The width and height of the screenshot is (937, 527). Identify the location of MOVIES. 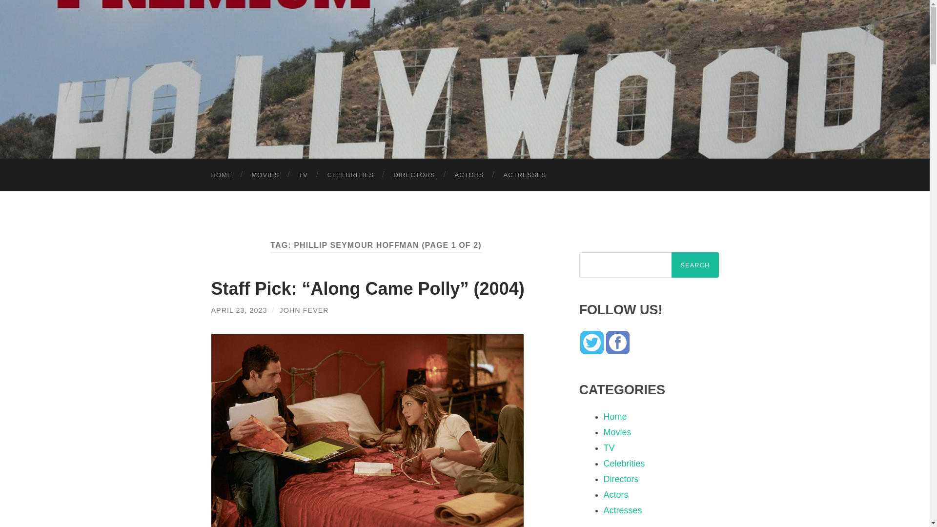
(265, 175).